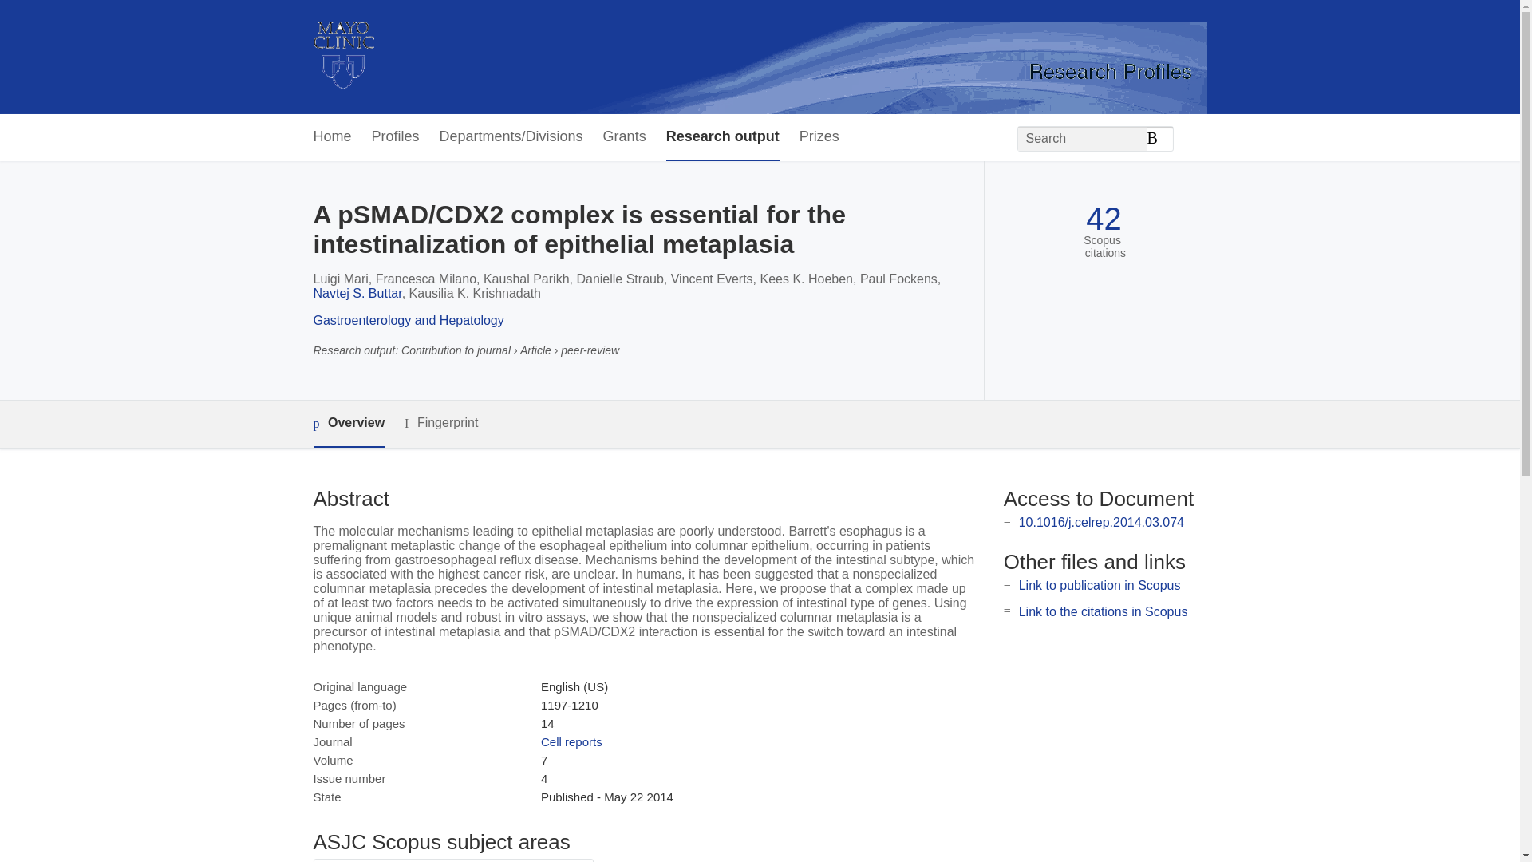 The height and width of the screenshot is (862, 1532). What do you see at coordinates (723, 137) in the screenshot?
I see `Research output` at bounding box center [723, 137].